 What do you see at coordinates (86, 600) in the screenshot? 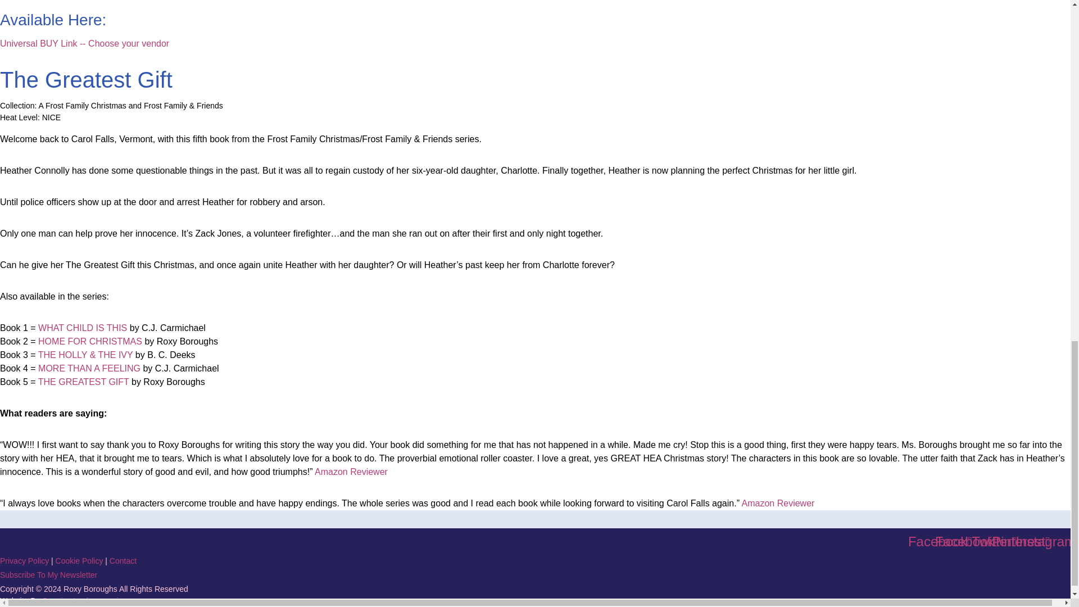
I see `Creative Implementations` at bounding box center [86, 600].